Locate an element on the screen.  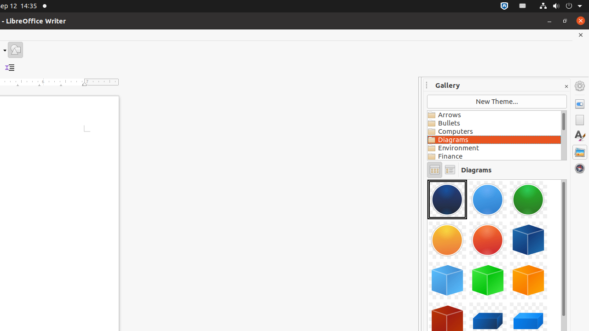
Draw Functions is located at coordinates (16, 50).